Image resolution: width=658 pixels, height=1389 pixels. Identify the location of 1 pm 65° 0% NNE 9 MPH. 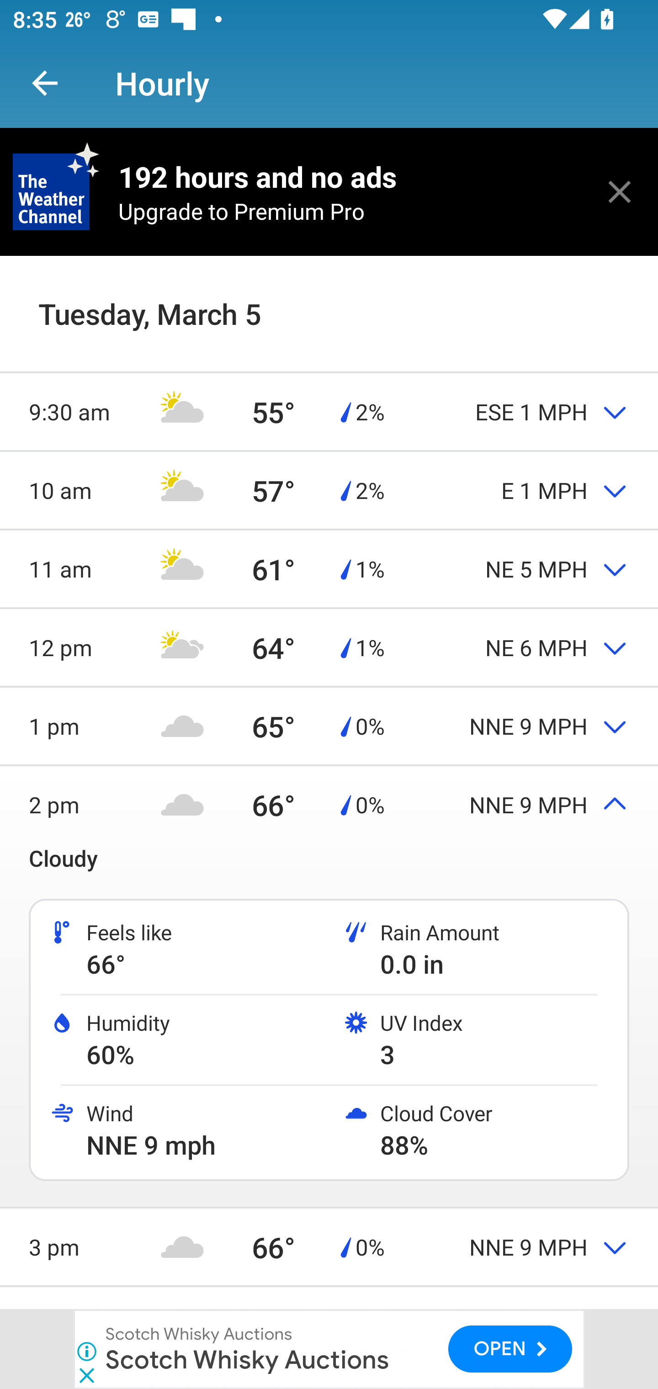
(329, 726).